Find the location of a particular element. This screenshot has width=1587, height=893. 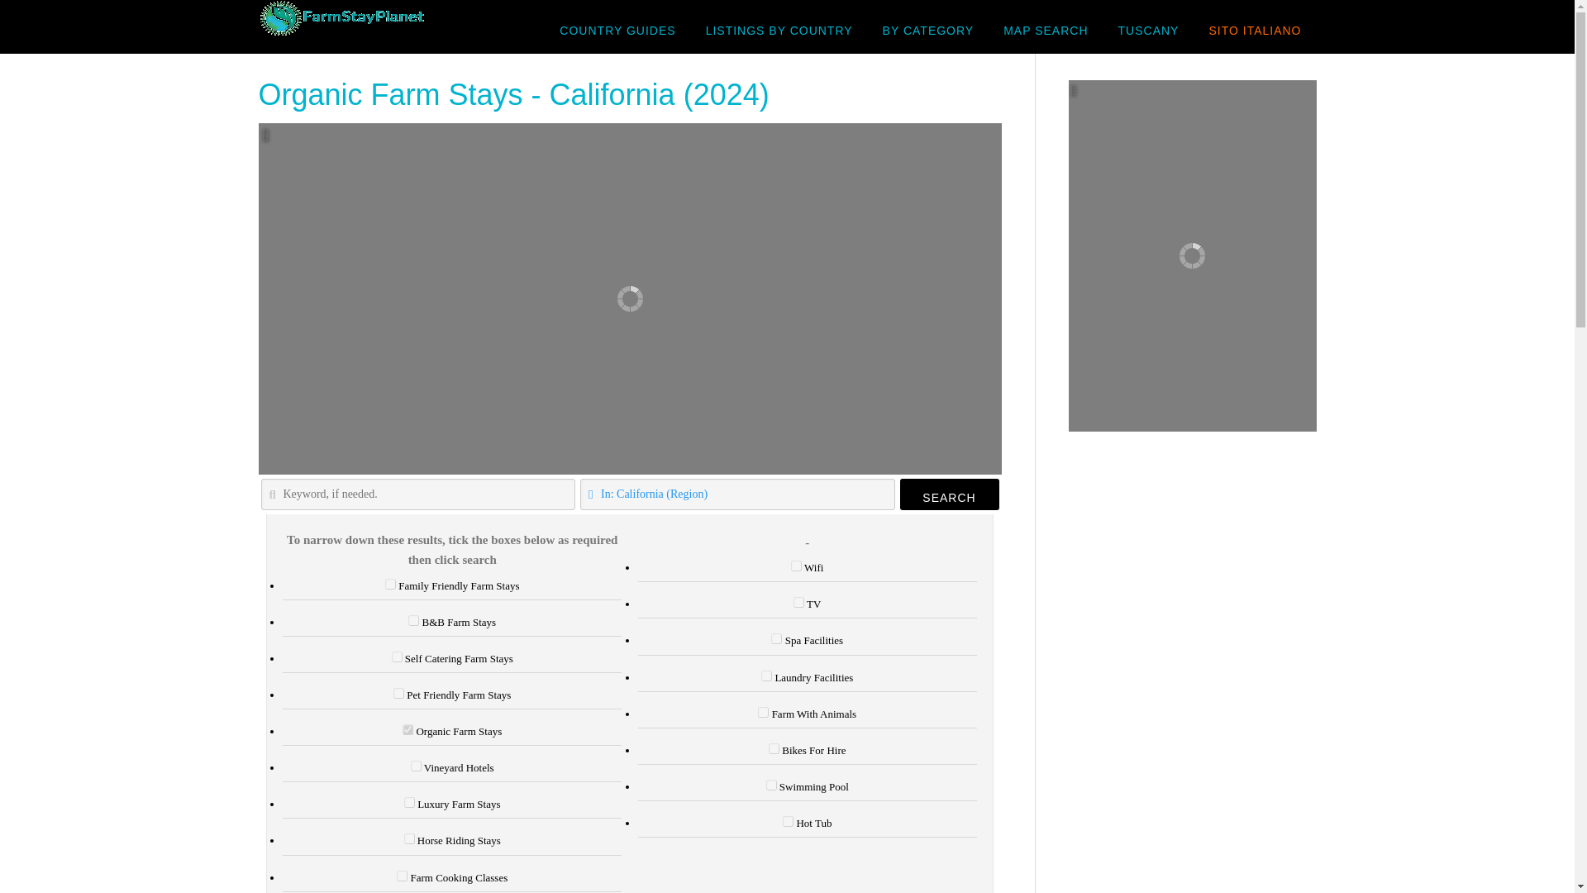

LISTINGS BY COUNTRY is located at coordinates (779, 30).